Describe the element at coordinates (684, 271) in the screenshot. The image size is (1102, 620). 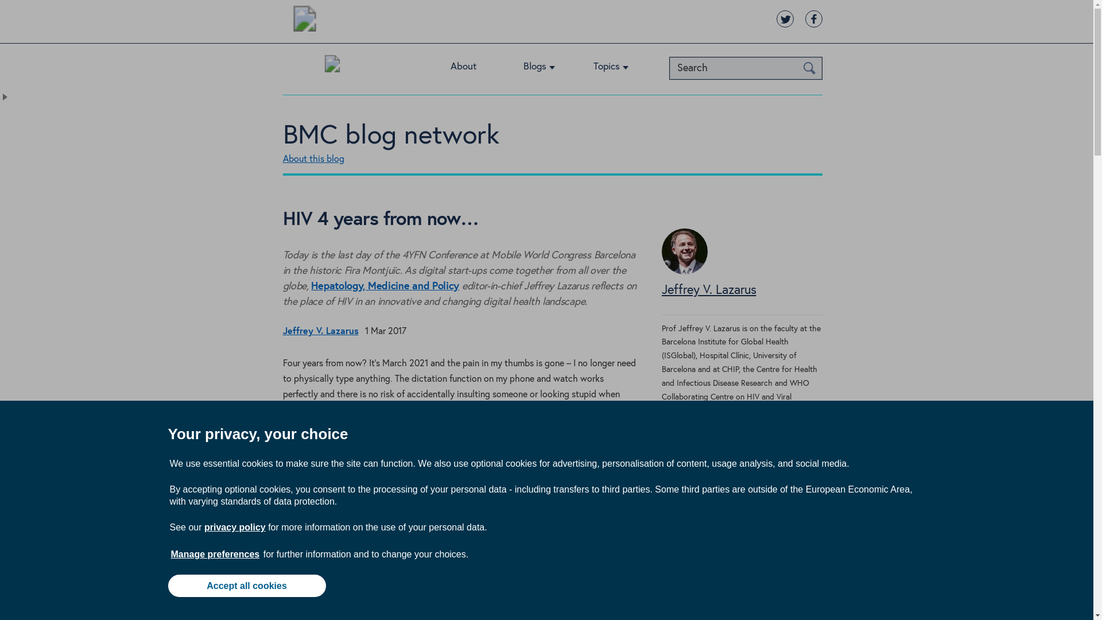
I see `Jeffrey V. Lazarus` at that location.